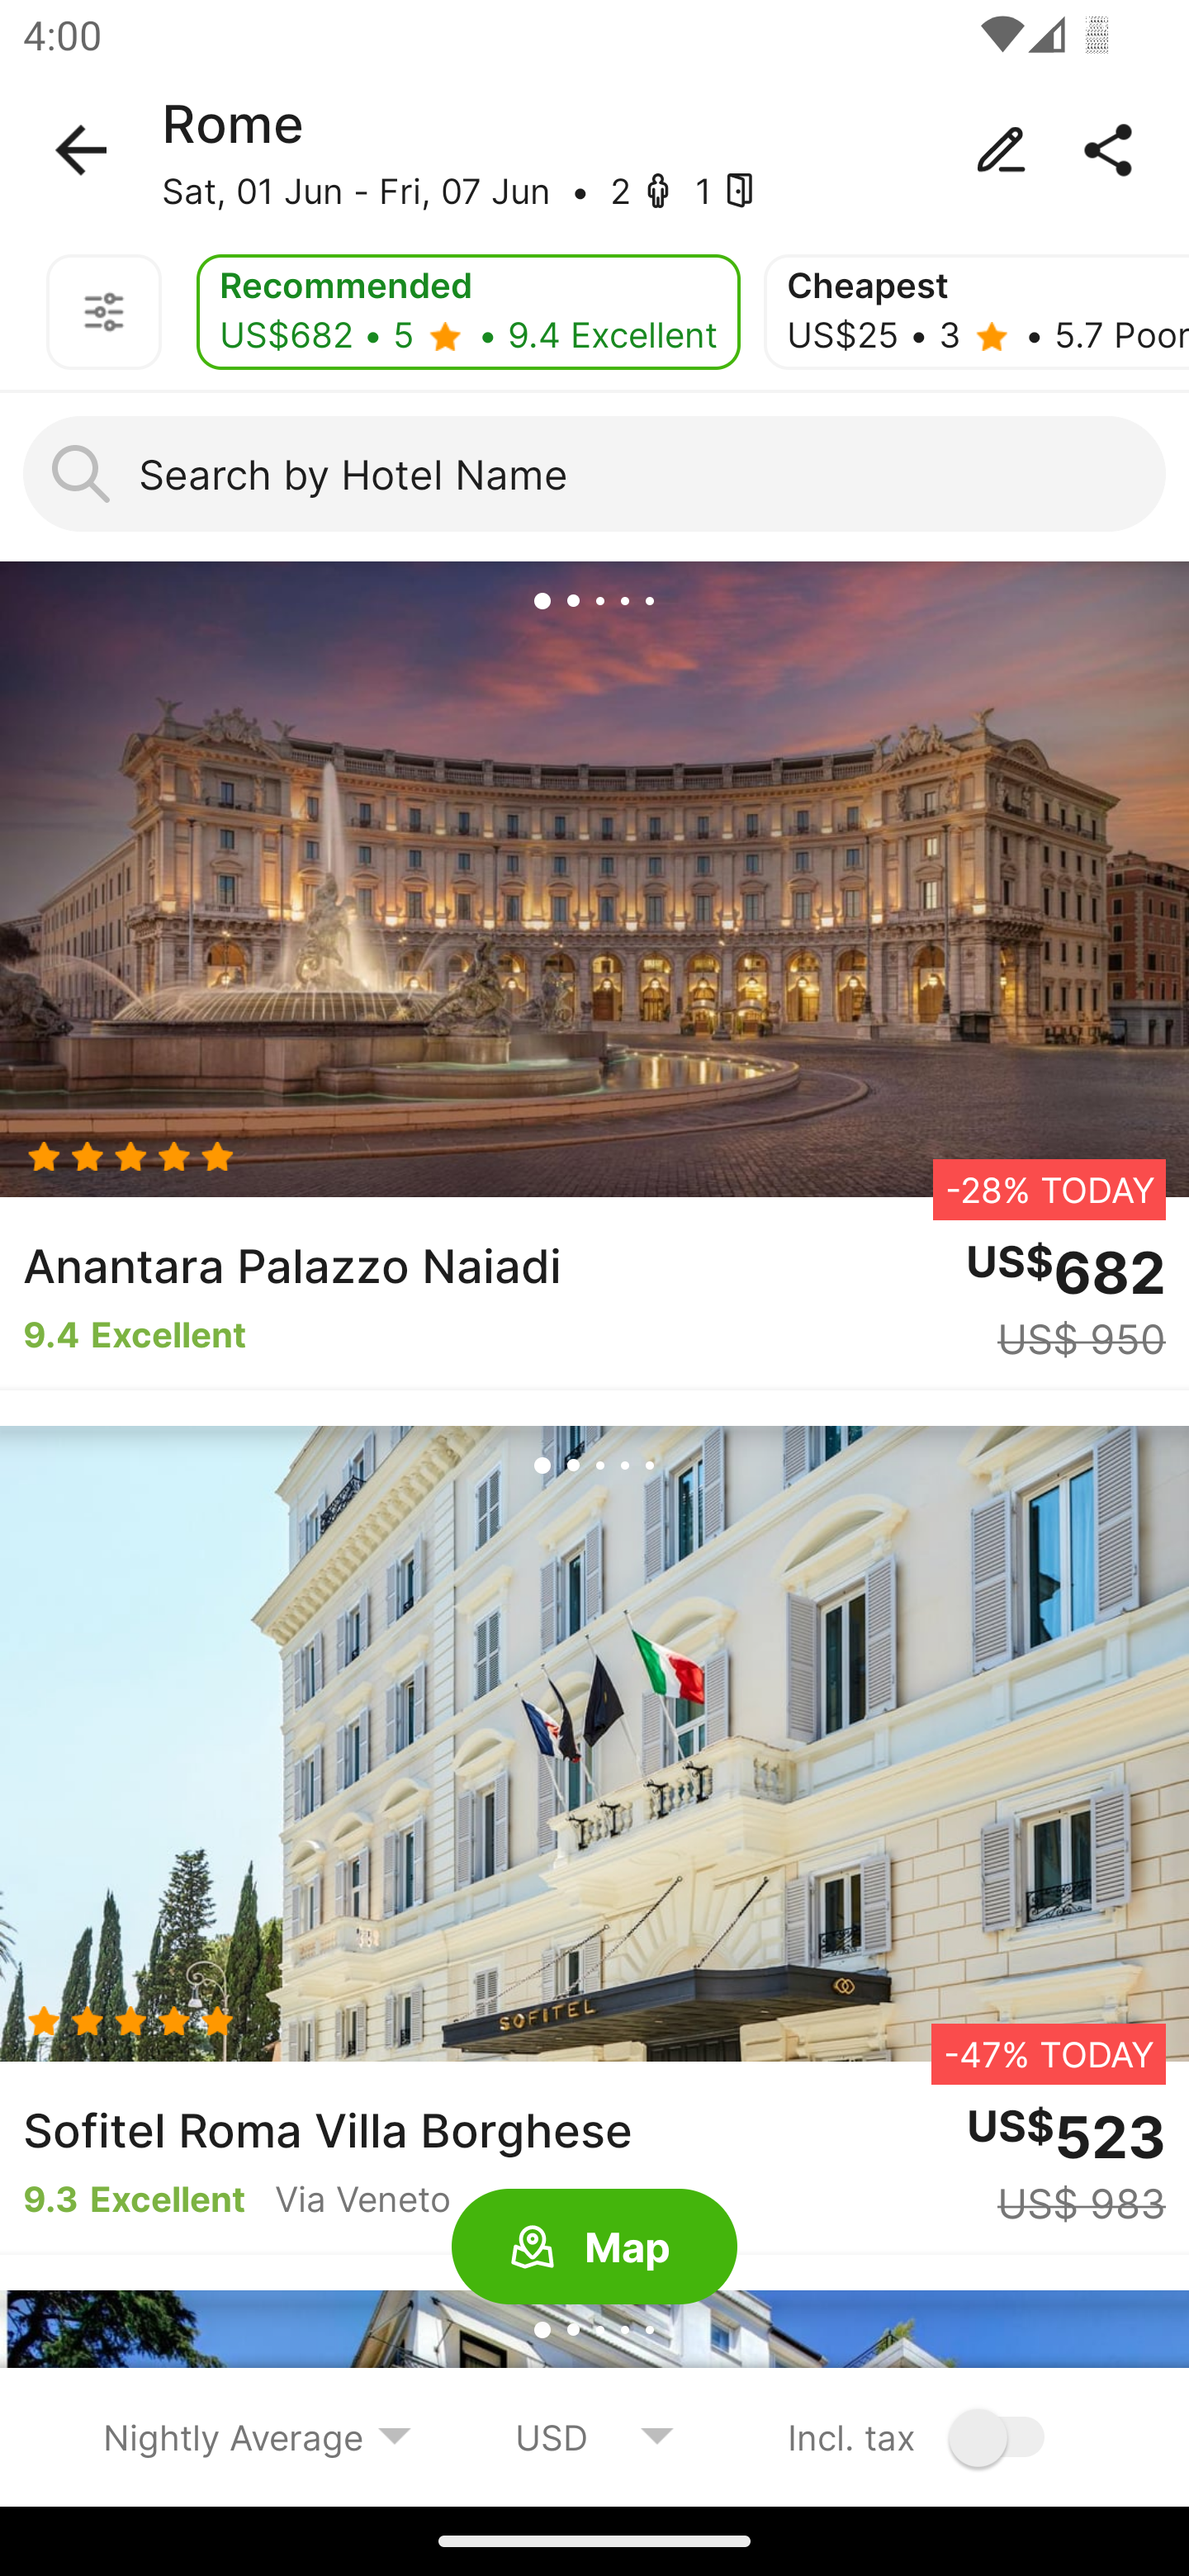 The height and width of the screenshot is (2576, 1189). Describe the element at coordinates (594, 150) in the screenshot. I see `Rome Sat, 01 Jun - Fri, 07 Jun  •  2 -  1 -` at that location.